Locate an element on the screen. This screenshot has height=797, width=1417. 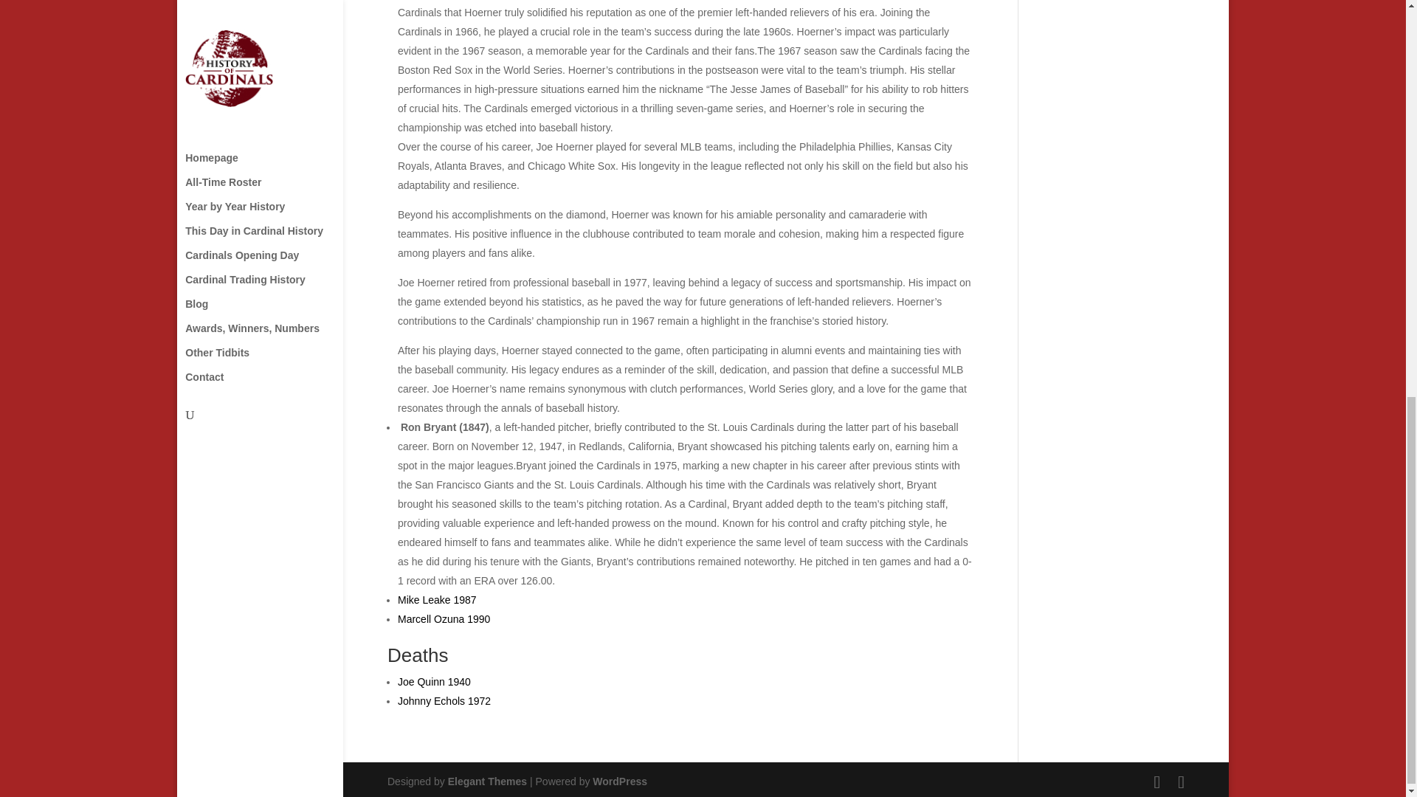
Elegant Themes is located at coordinates (487, 781).